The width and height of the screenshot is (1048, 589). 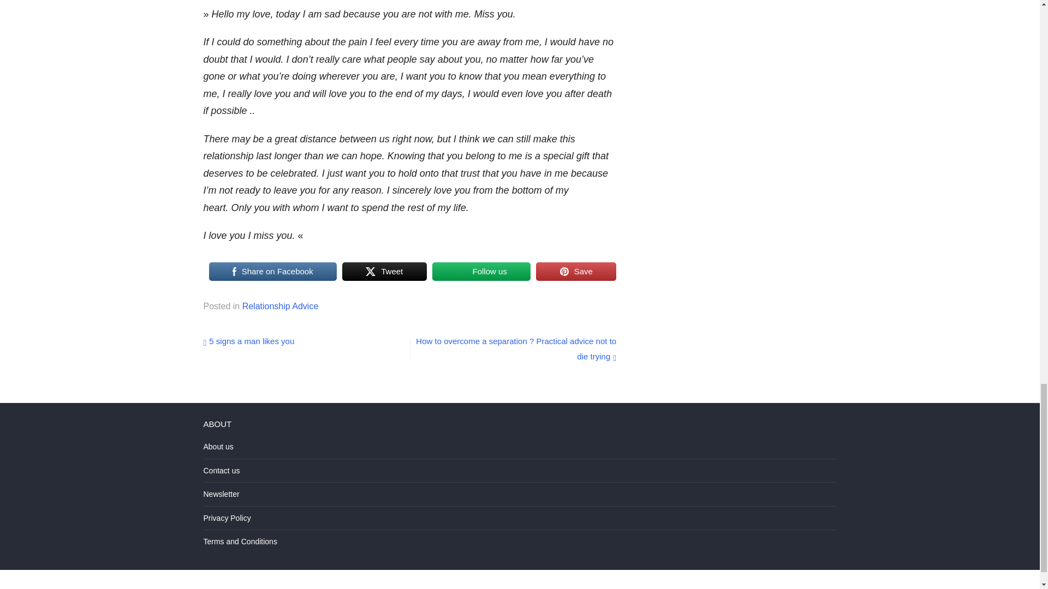 What do you see at coordinates (249, 340) in the screenshot?
I see `5 signs a man likes you` at bounding box center [249, 340].